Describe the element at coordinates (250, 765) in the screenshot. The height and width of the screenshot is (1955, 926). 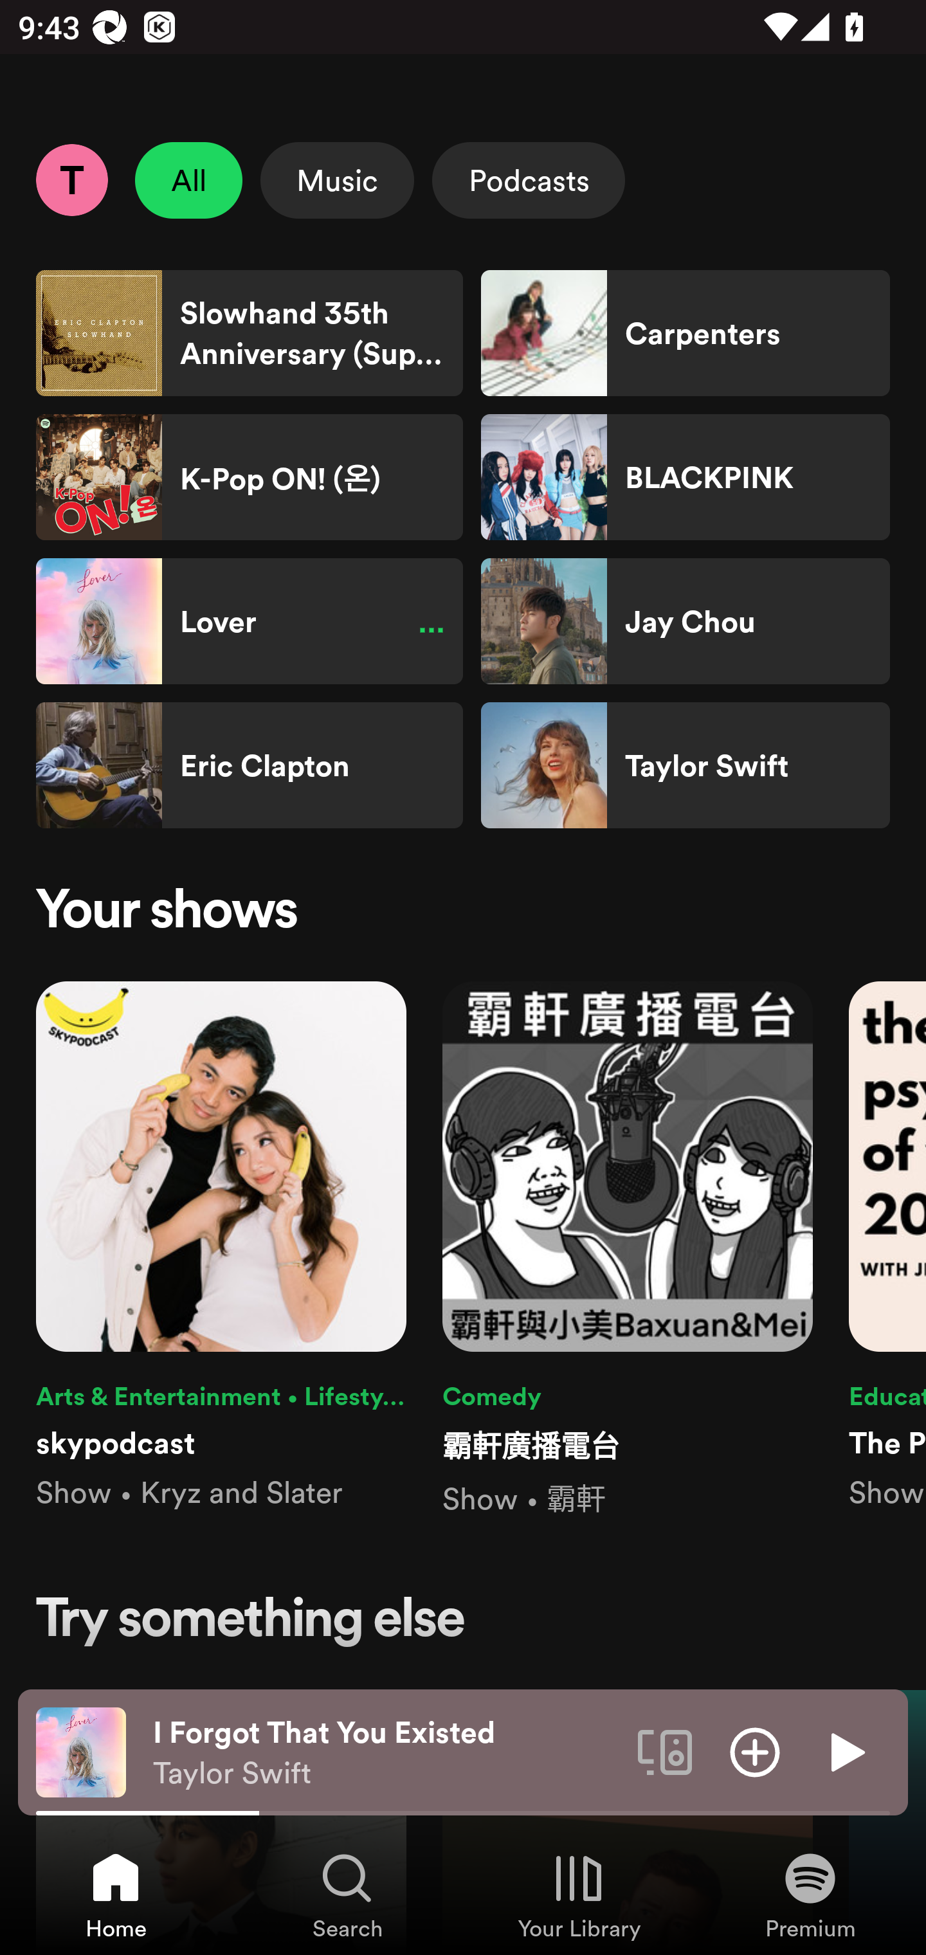
I see `Eric Clapton Shortcut Eric Clapton` at that location.